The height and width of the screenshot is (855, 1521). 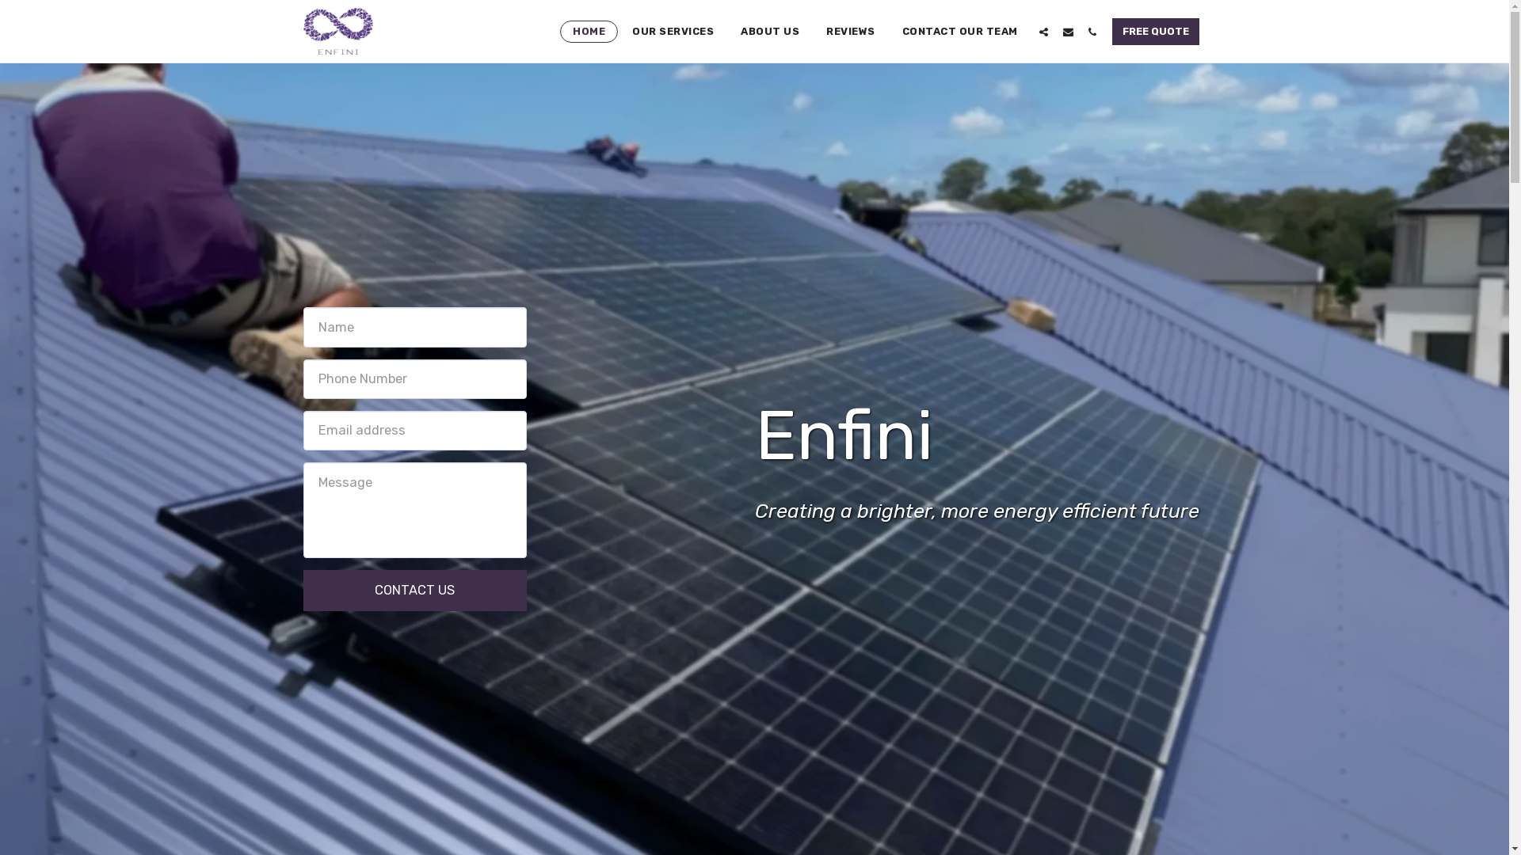 I want to click on ABOUT US, so click(x=770, y=32).